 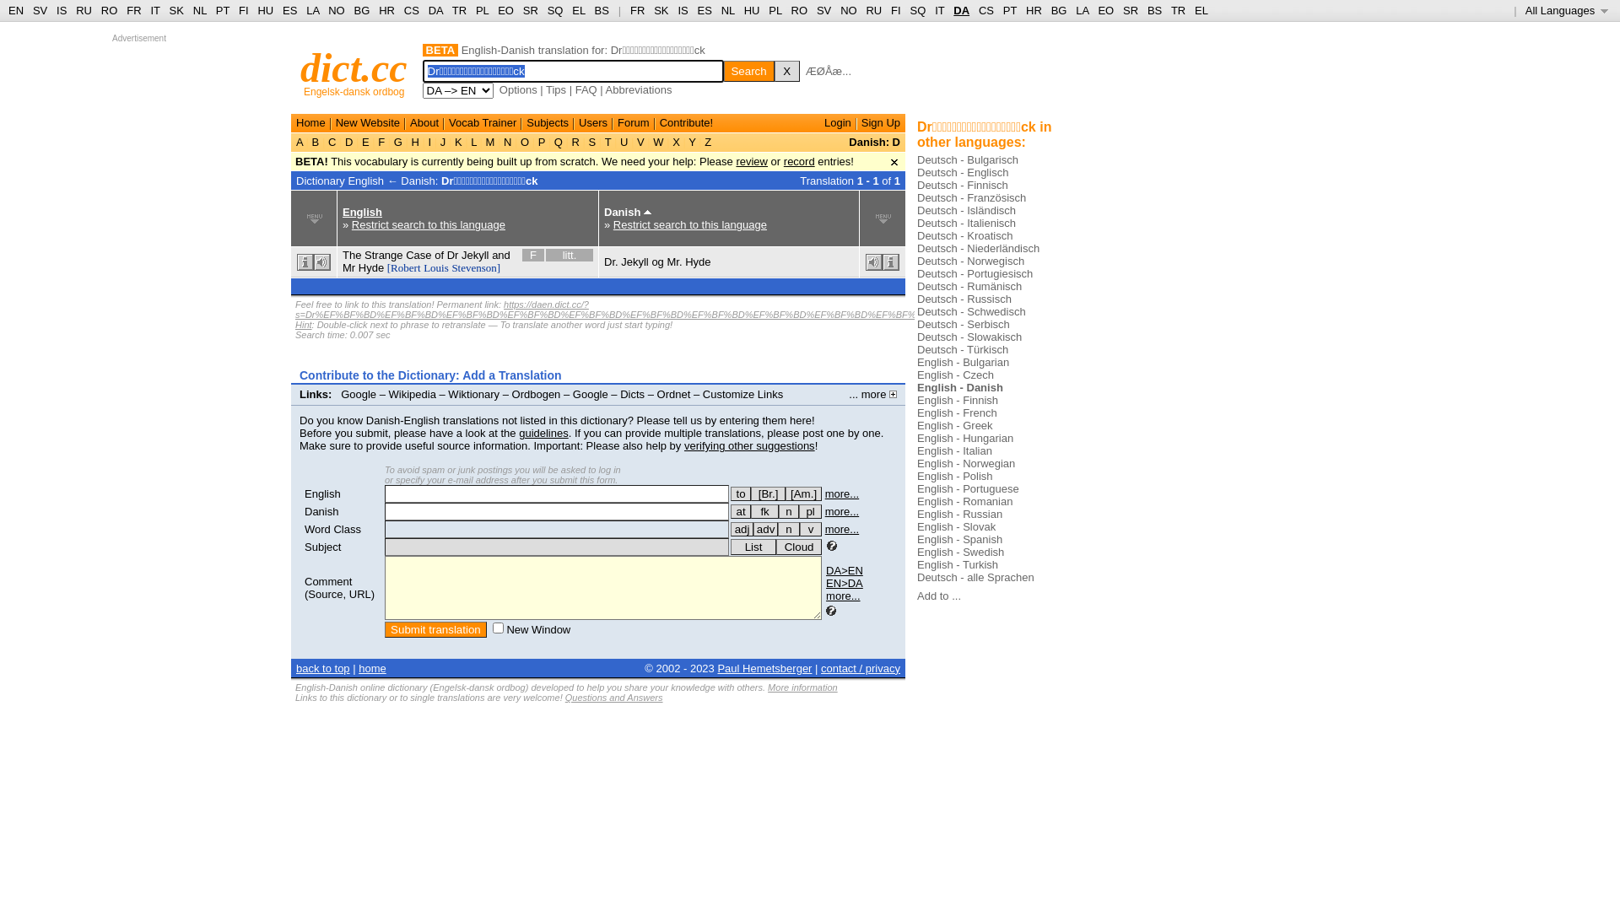 I want to click on English - Turkish, so click(x=958, y=565).